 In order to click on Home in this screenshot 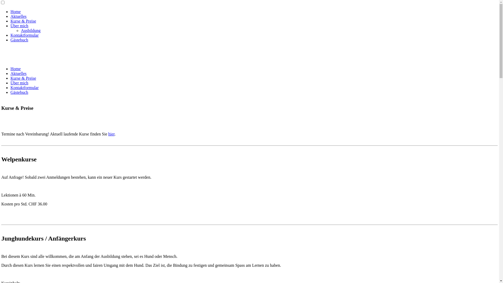, I will do `click(16, 69)`.